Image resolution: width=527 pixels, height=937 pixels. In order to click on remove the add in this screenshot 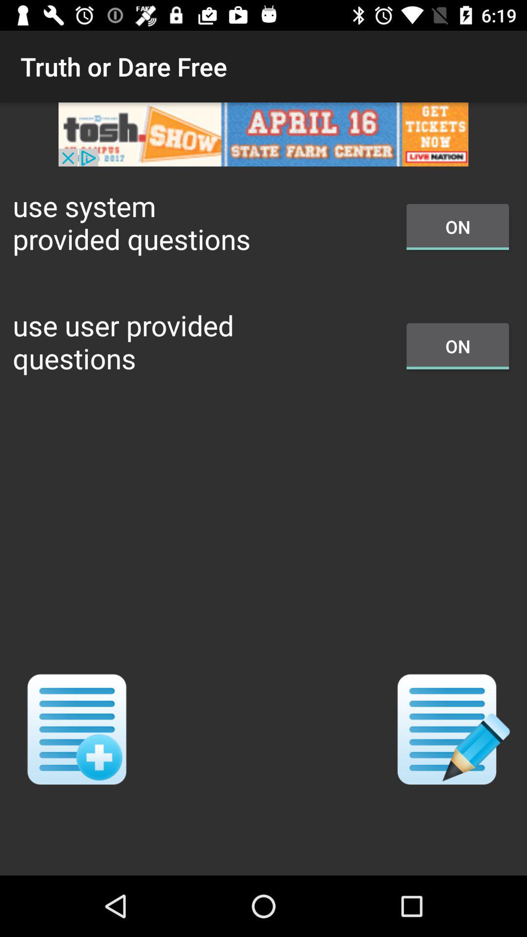, I will do `click(263, 135)`.